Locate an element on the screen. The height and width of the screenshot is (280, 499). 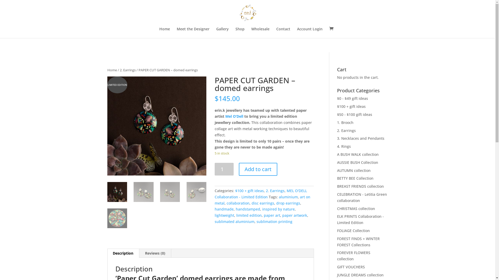
A BUSH WALK collection is located at coordinates (358, 155).